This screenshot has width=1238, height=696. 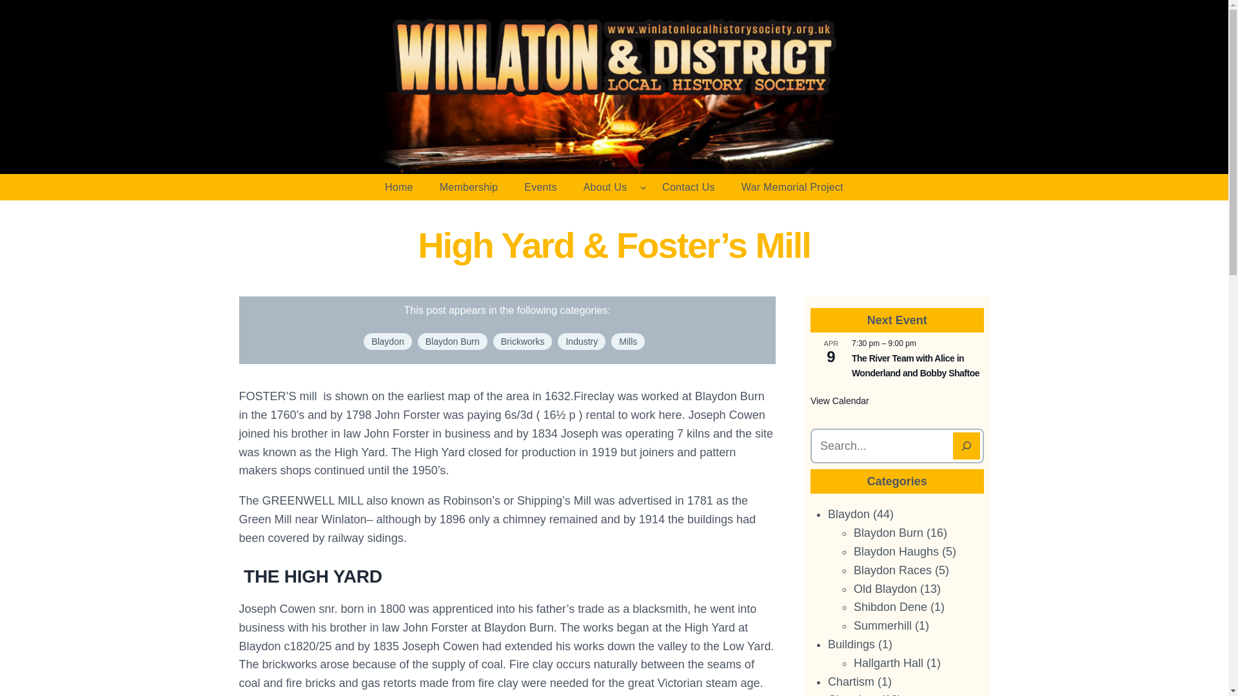 What do you see at coordinates (896, 552) in the screenshot?
I see `Blaydon Haughs` at bounding box center [896, 552].